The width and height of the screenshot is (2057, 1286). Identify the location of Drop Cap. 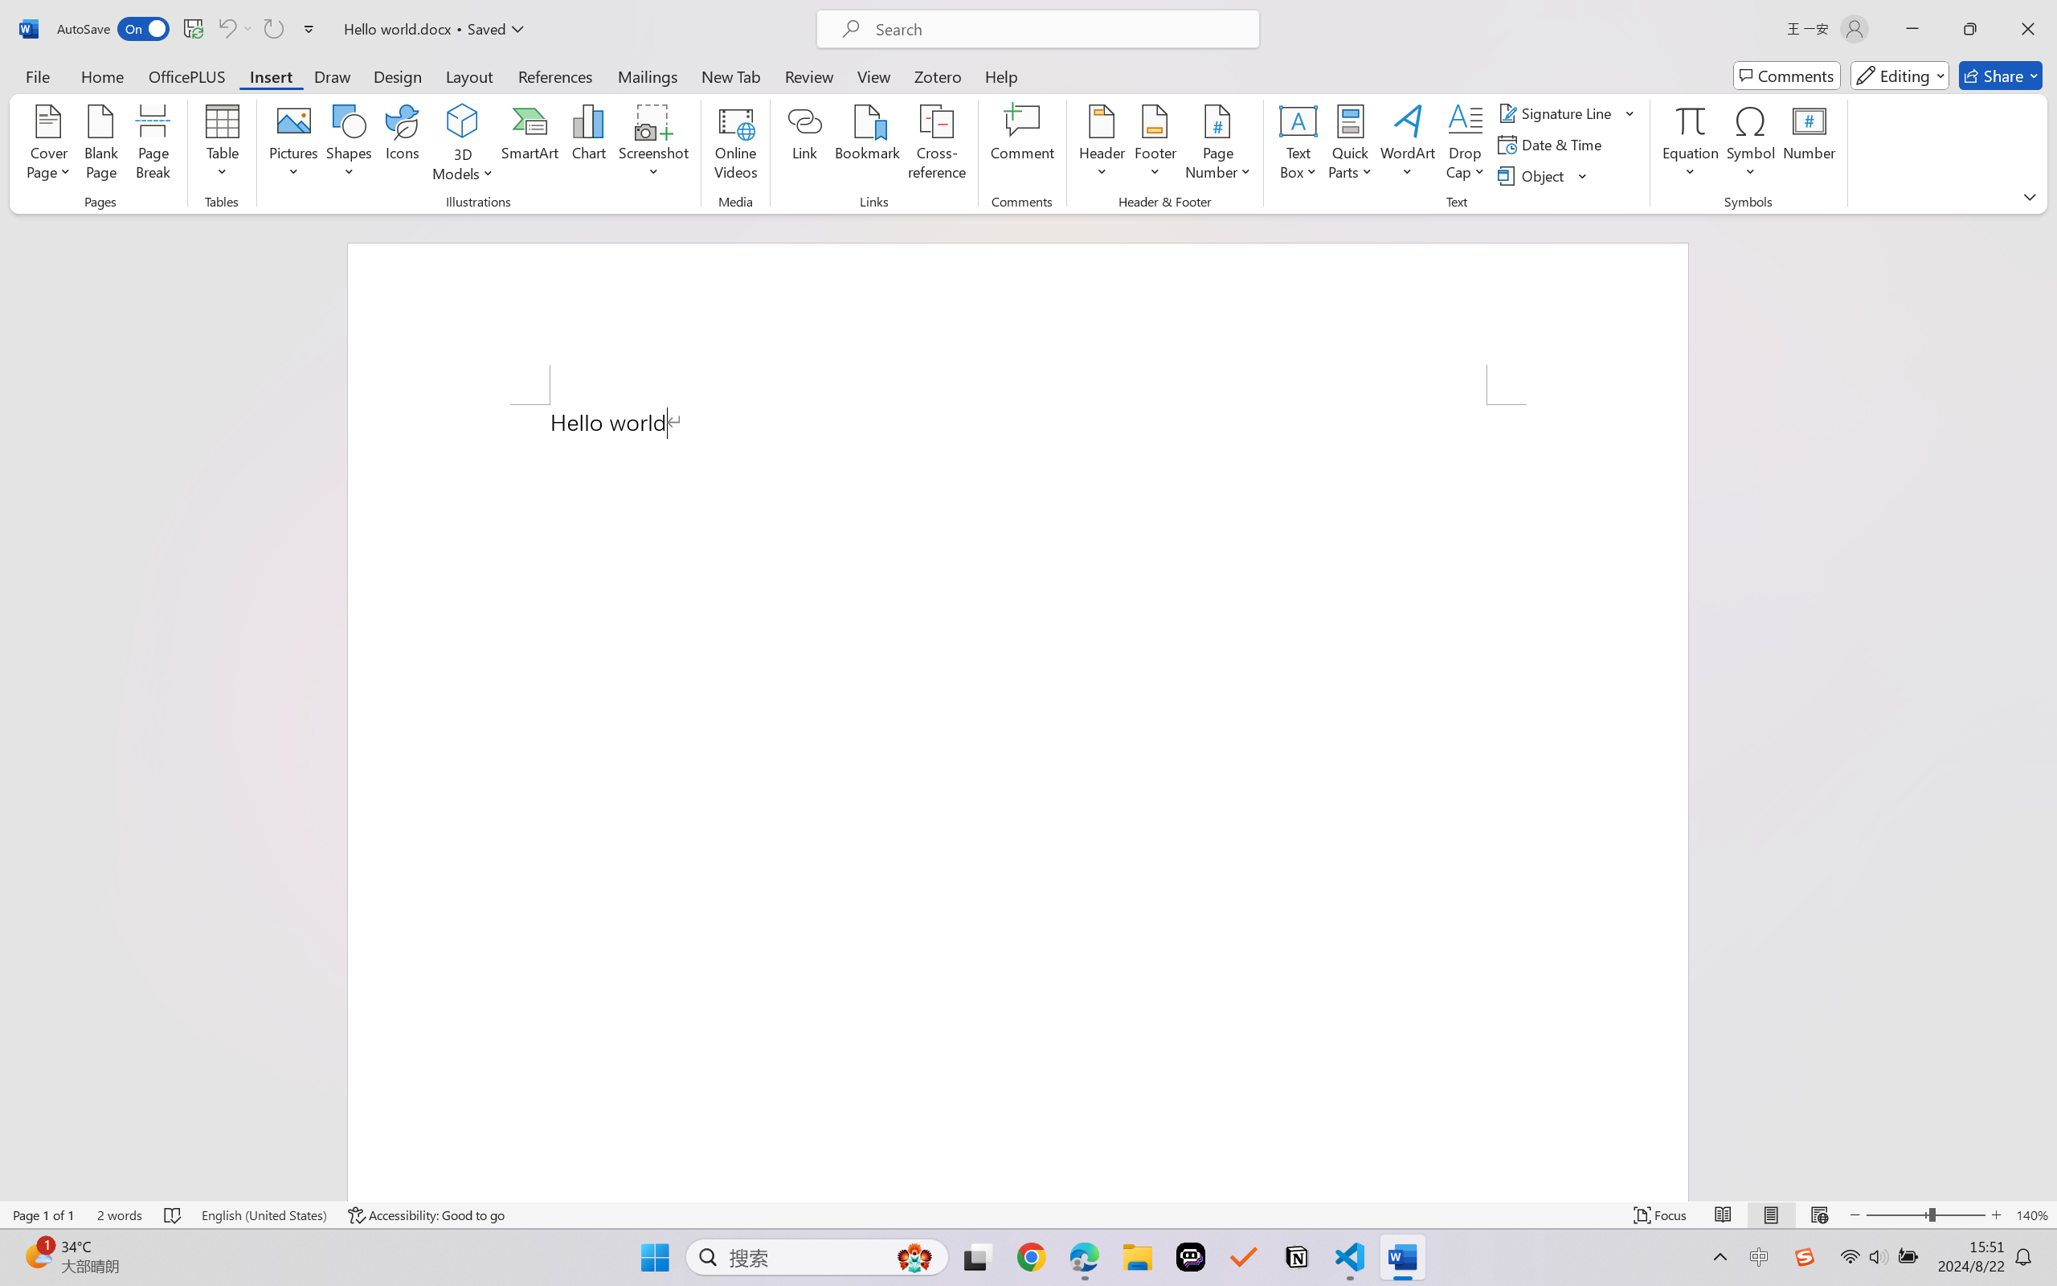
(1466, 145).